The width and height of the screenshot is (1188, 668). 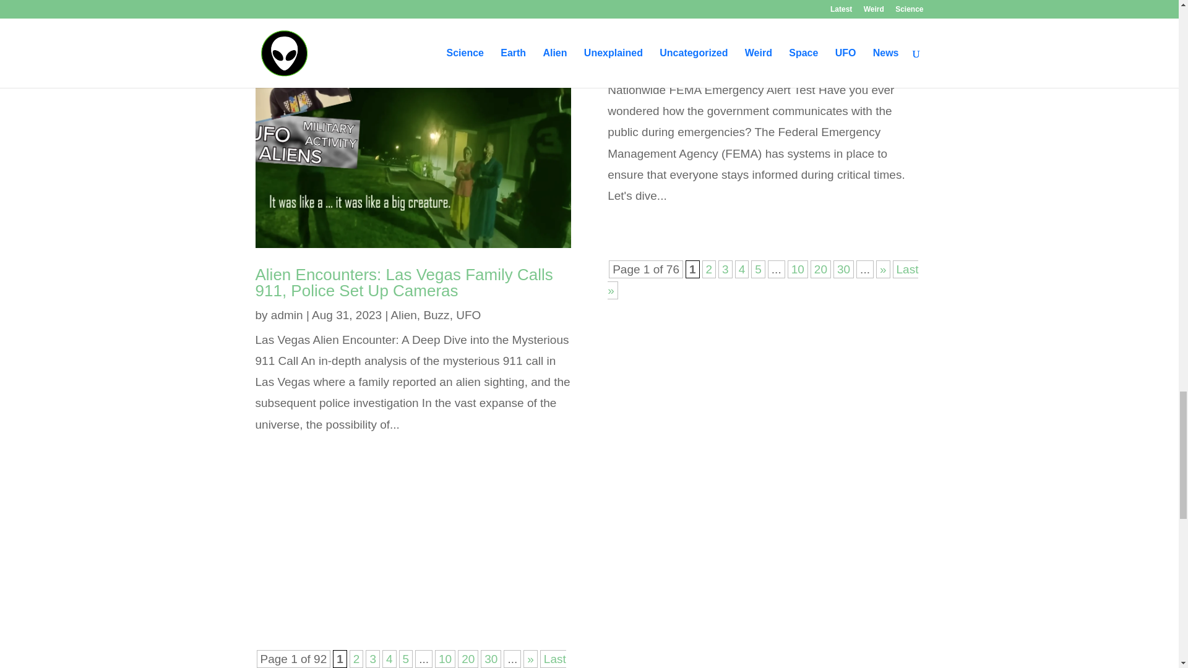 What do you see at coordinates (436, 314) in the screenshot?
I see `Buzz` at bounding box center [436, 314].